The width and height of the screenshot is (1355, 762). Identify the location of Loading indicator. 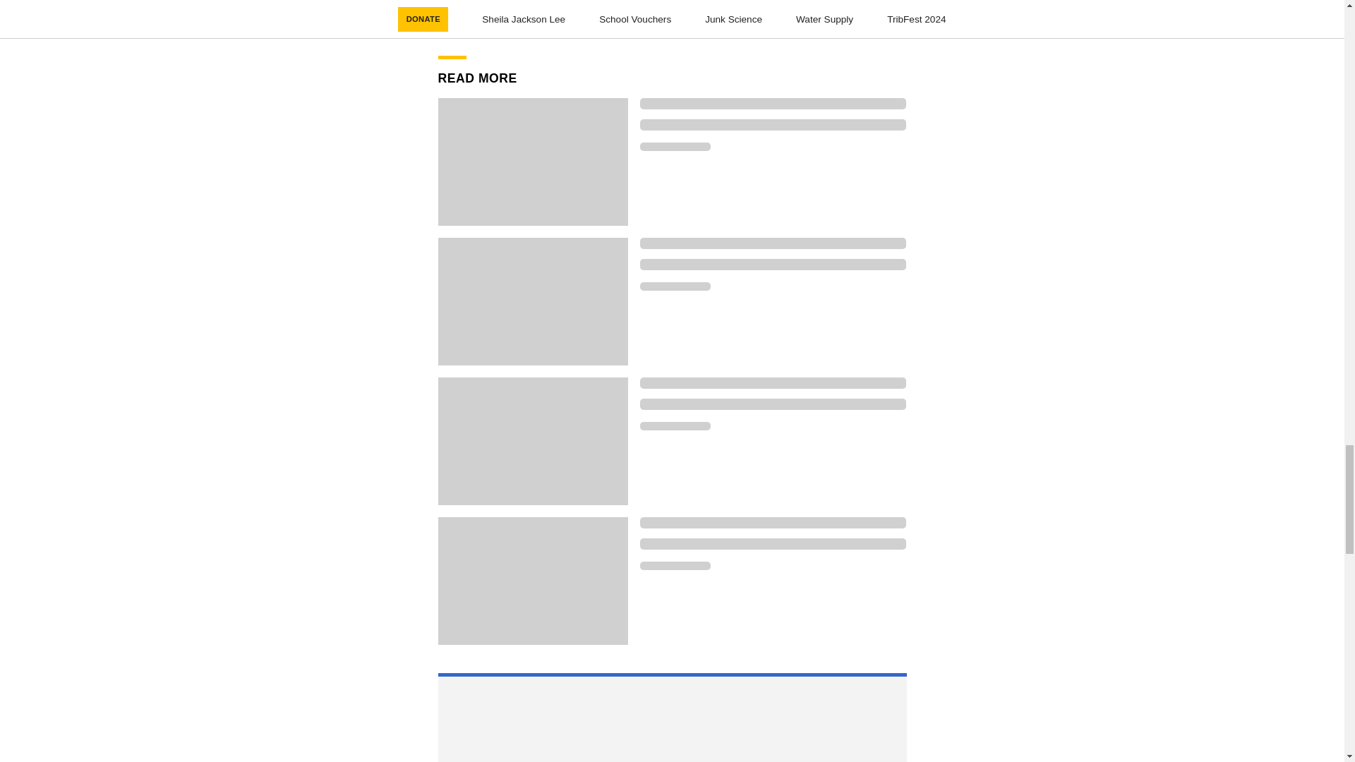
(773, 104).